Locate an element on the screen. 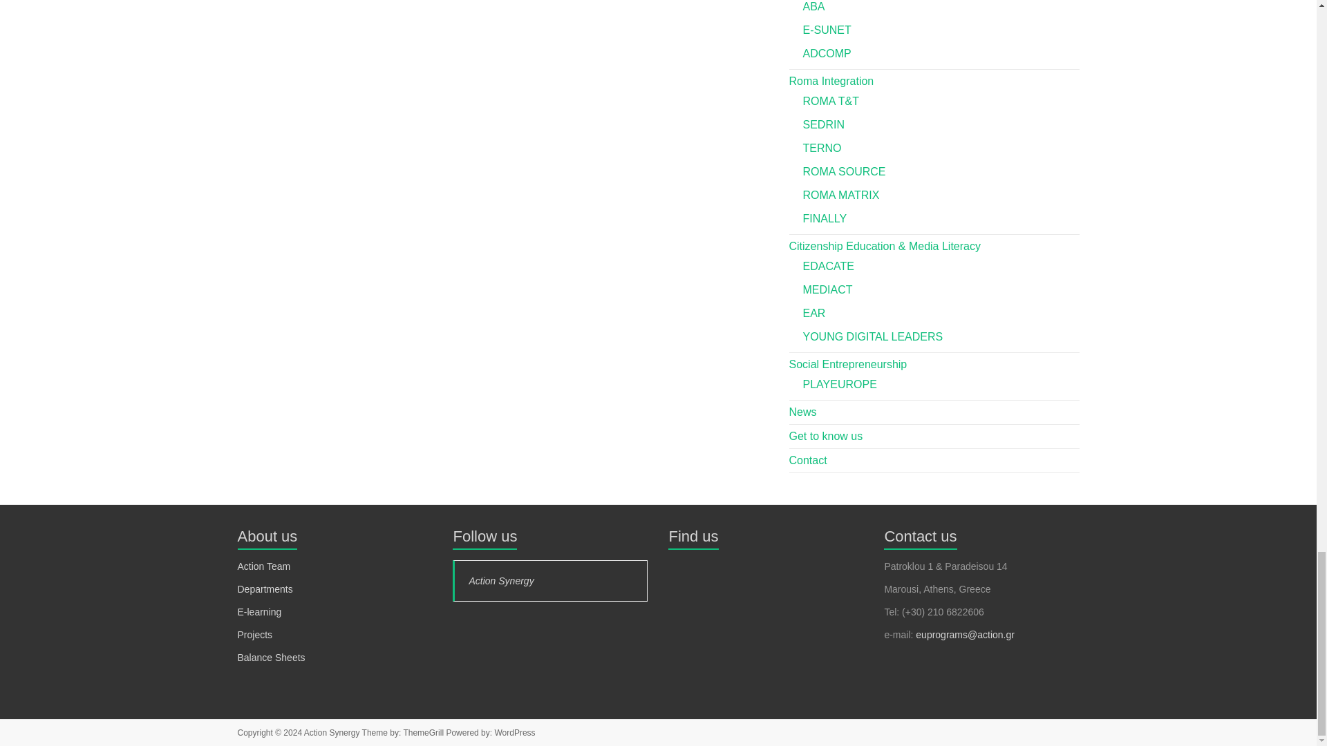  Action Synergy is located at coordinates (332, 733).